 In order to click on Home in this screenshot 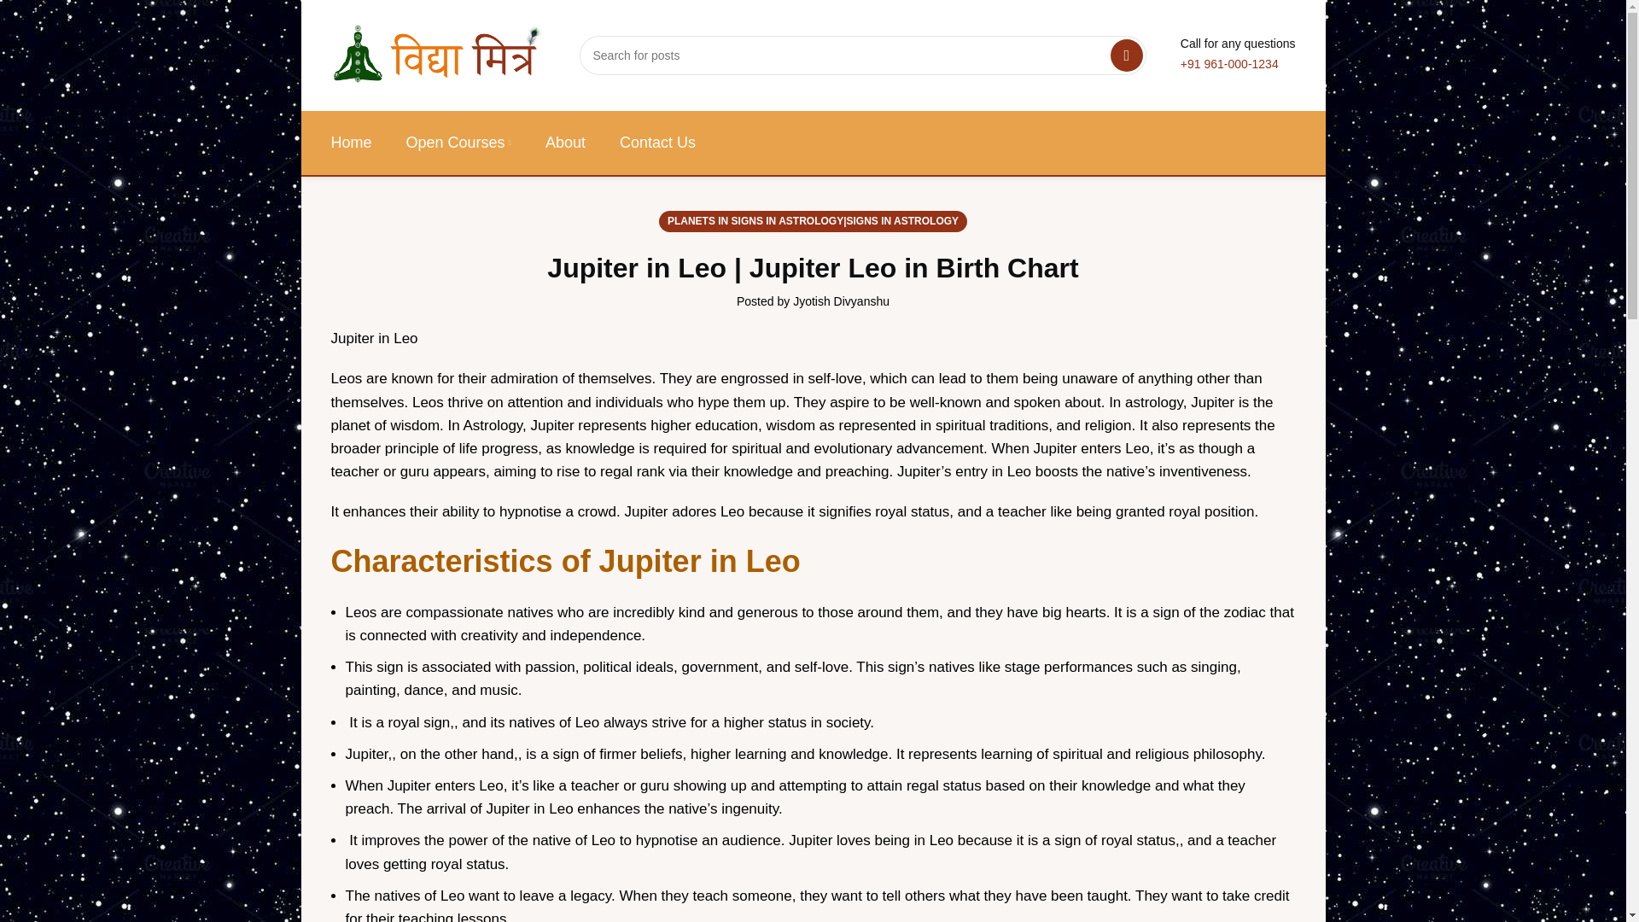, I will do `click(351, 143)`.